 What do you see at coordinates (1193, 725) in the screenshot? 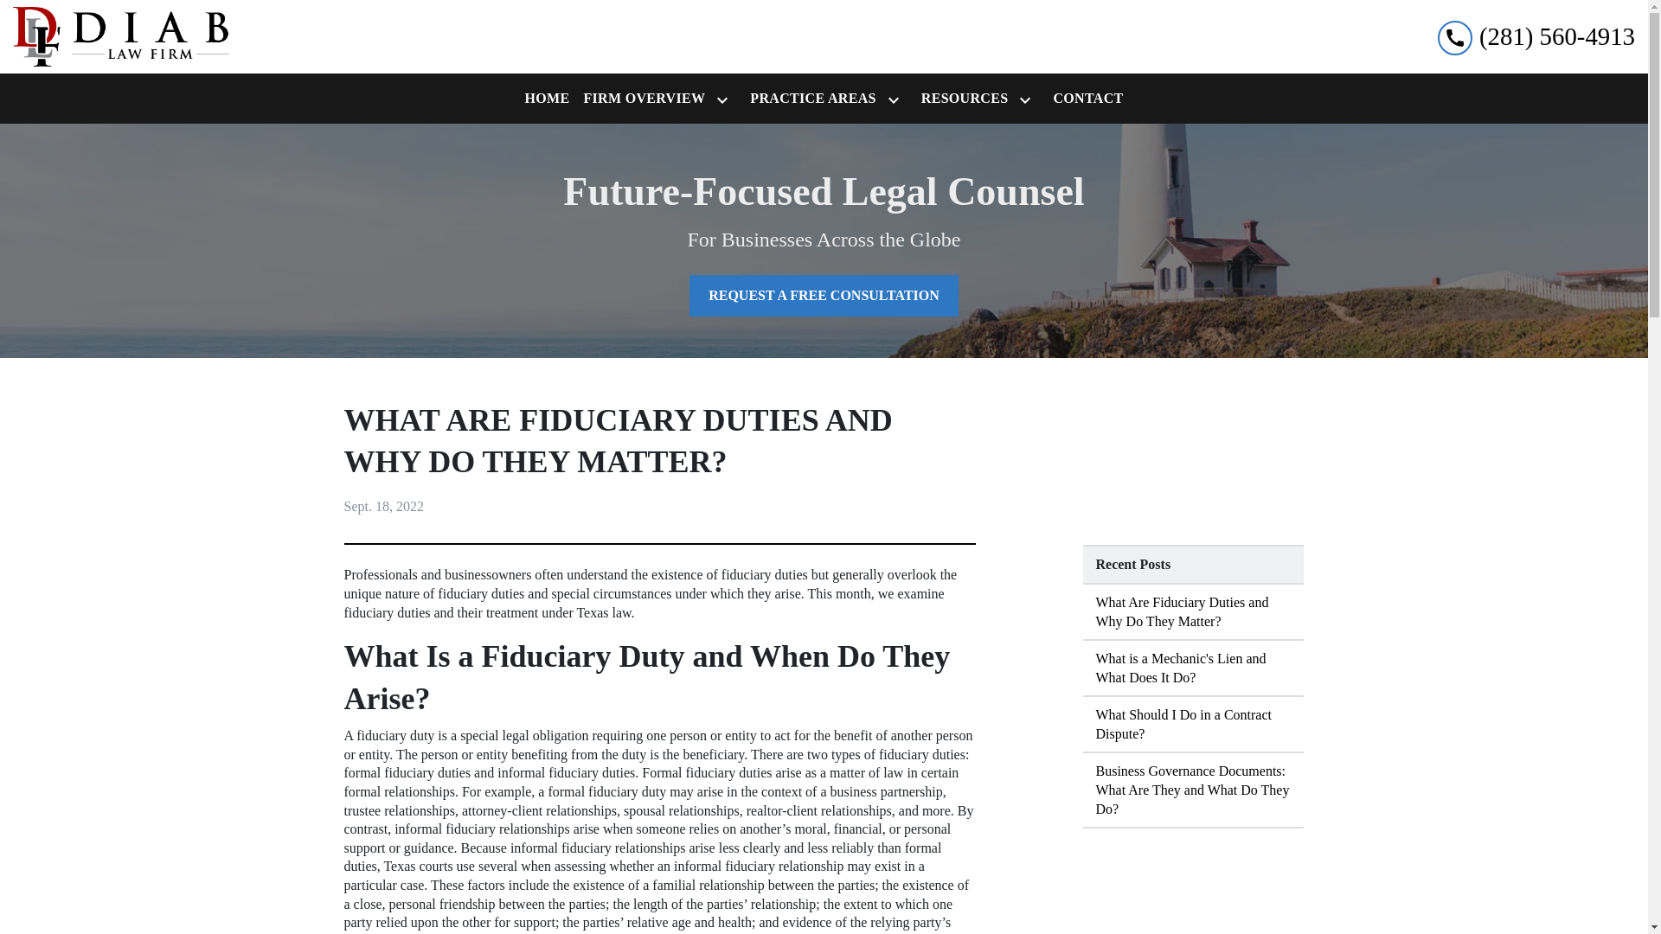
I see `What Should I Do in a Contract Dispute?` at bounding box center [1193, 725].